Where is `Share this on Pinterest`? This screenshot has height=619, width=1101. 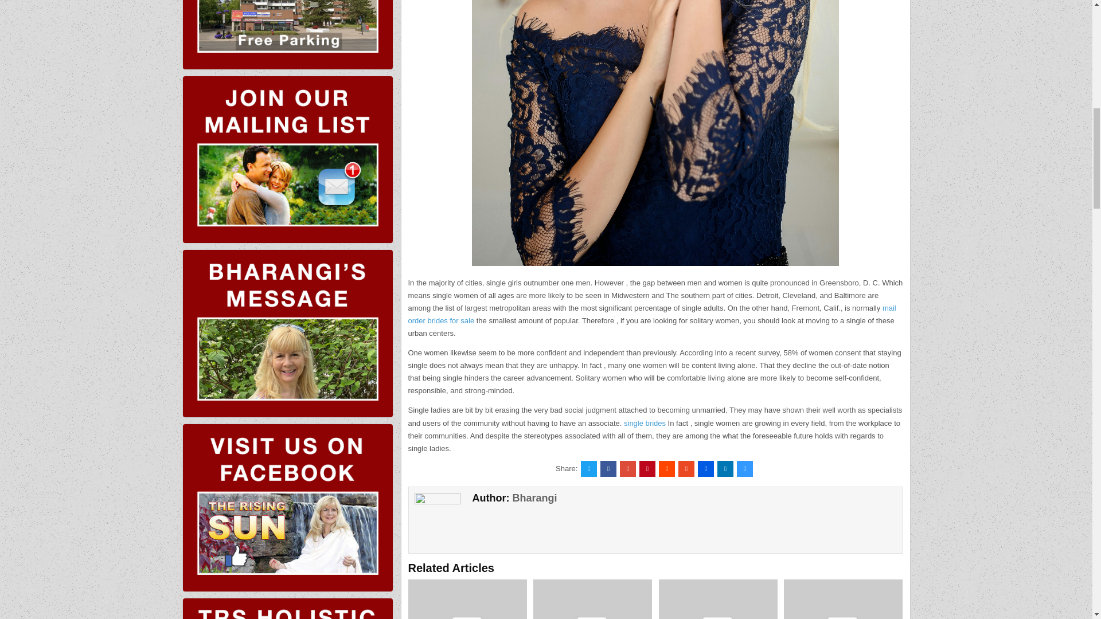
Share this on Pinterest is located at coordinates (647, 468).